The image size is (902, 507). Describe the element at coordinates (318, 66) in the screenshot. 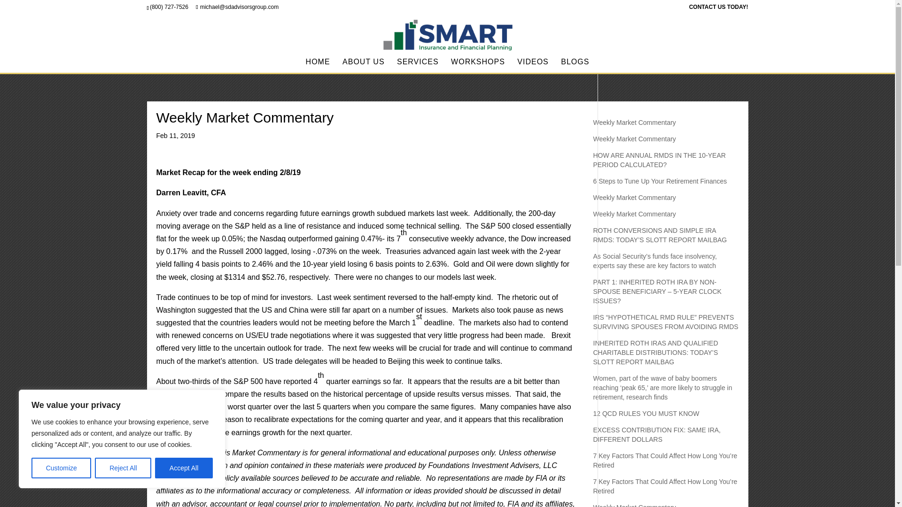

I see `HOME` at that location.